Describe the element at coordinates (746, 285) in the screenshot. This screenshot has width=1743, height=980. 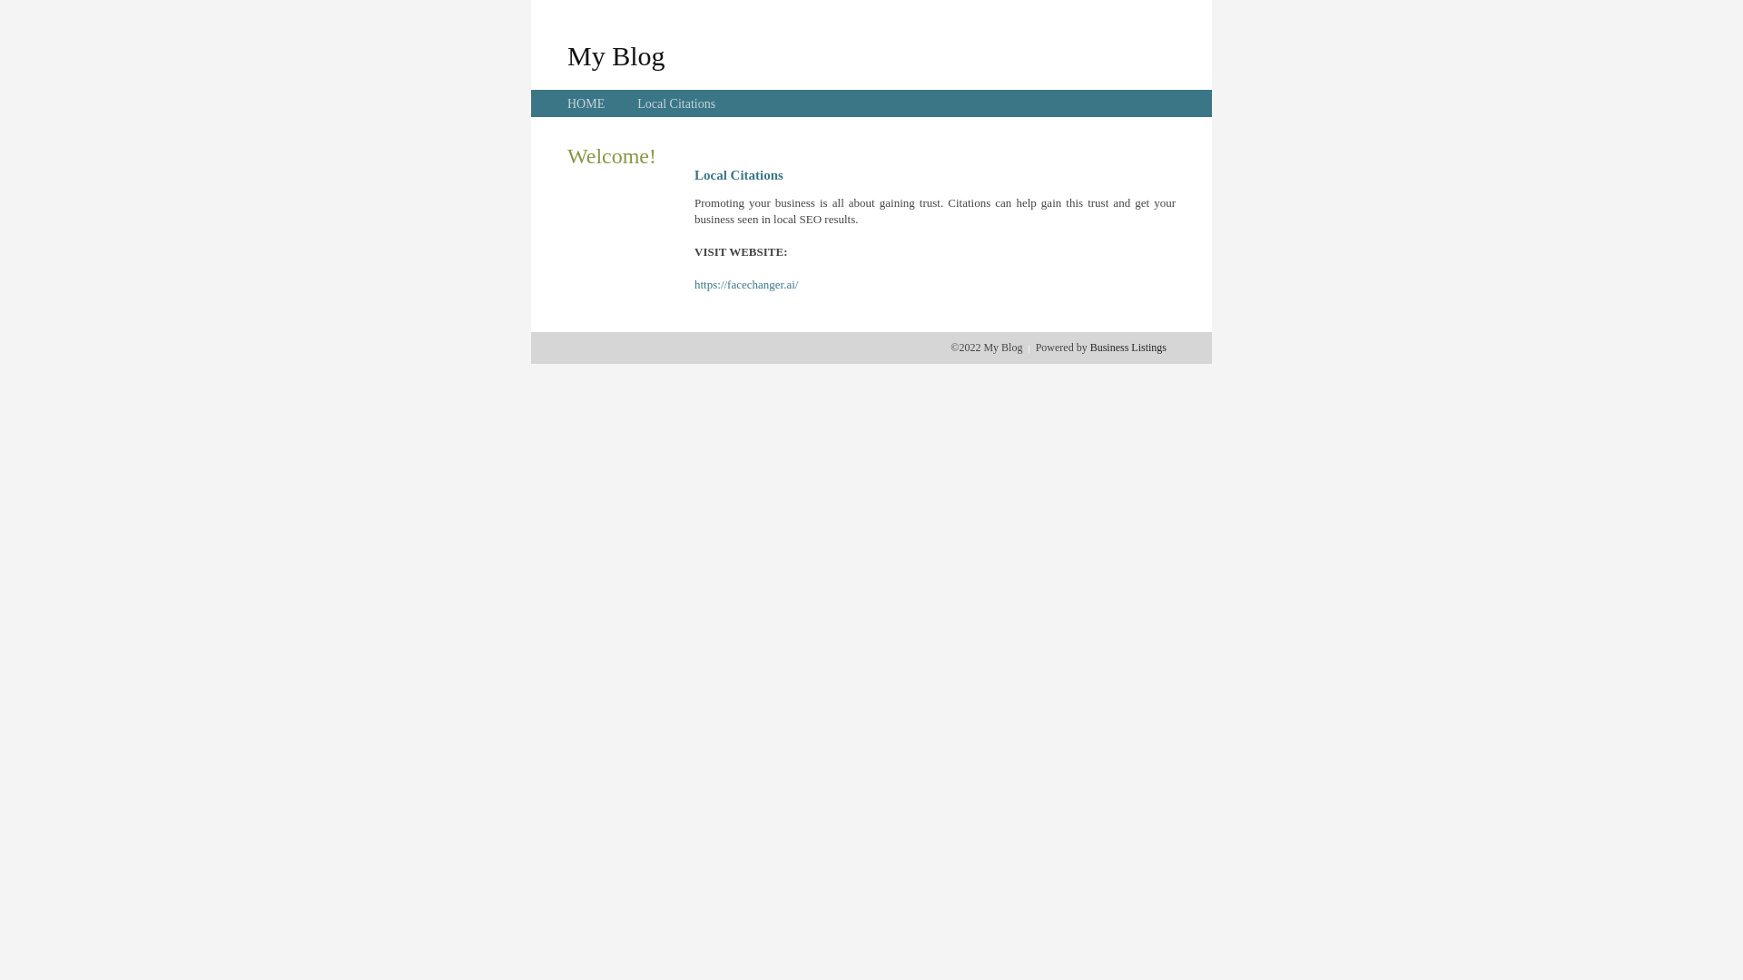
I see `https://facechanger.ai/` at that location.